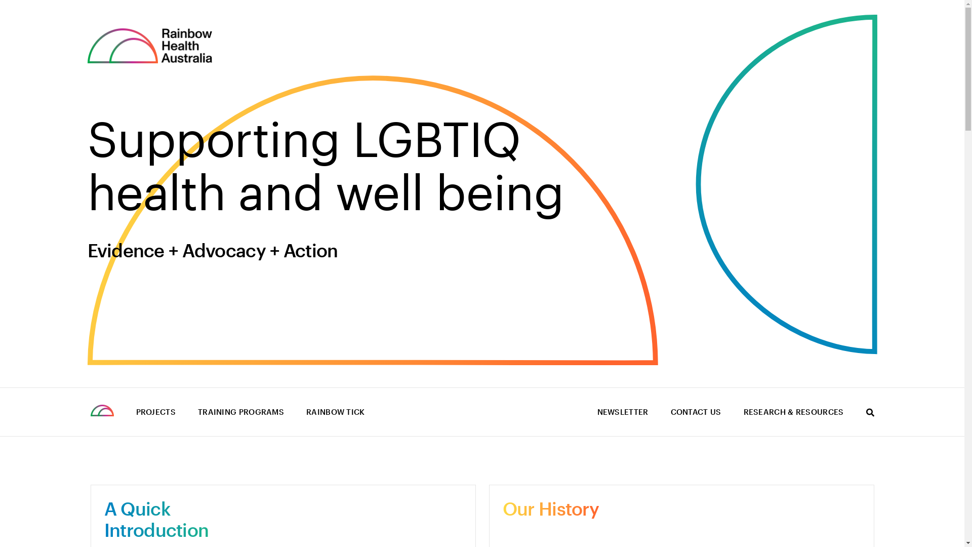 The height and width of the screenshot is (547, 972). I want to click on CONTACT US, so click(696, 412).